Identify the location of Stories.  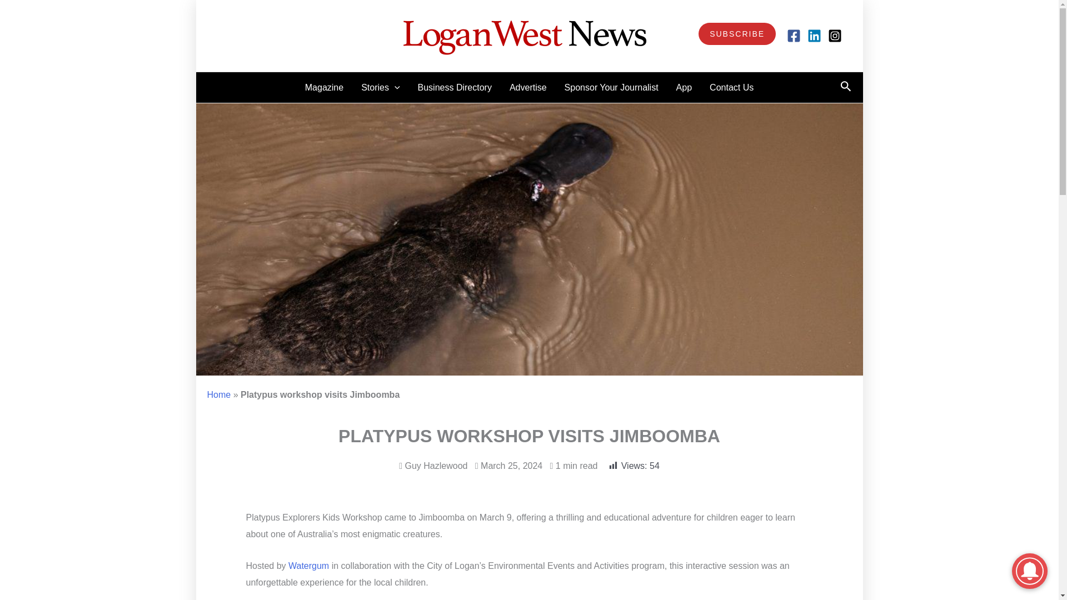
(380, 87).